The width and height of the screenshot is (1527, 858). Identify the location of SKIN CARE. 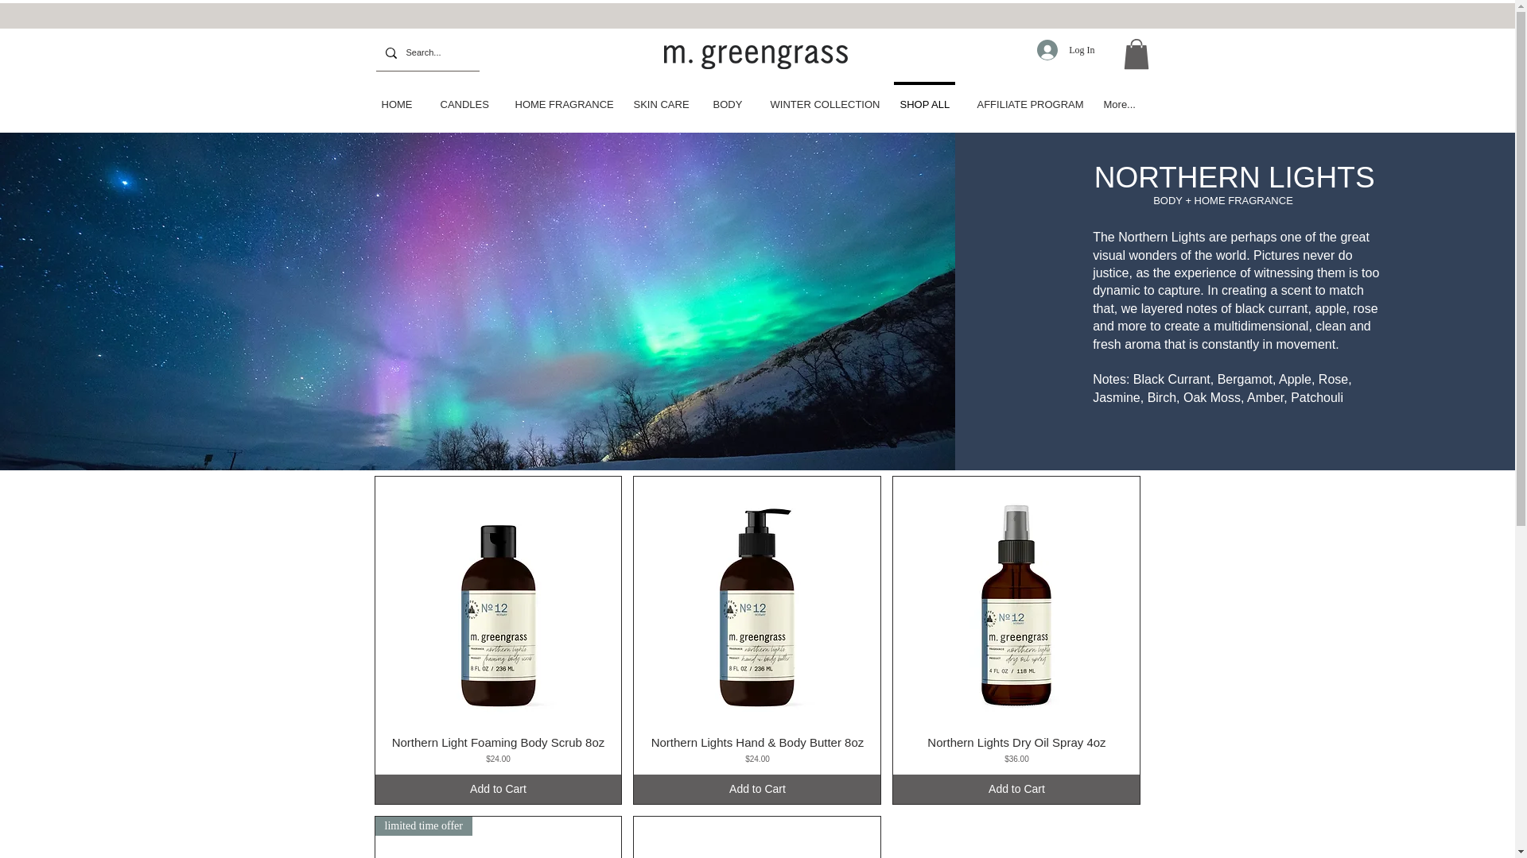
(658, 97).